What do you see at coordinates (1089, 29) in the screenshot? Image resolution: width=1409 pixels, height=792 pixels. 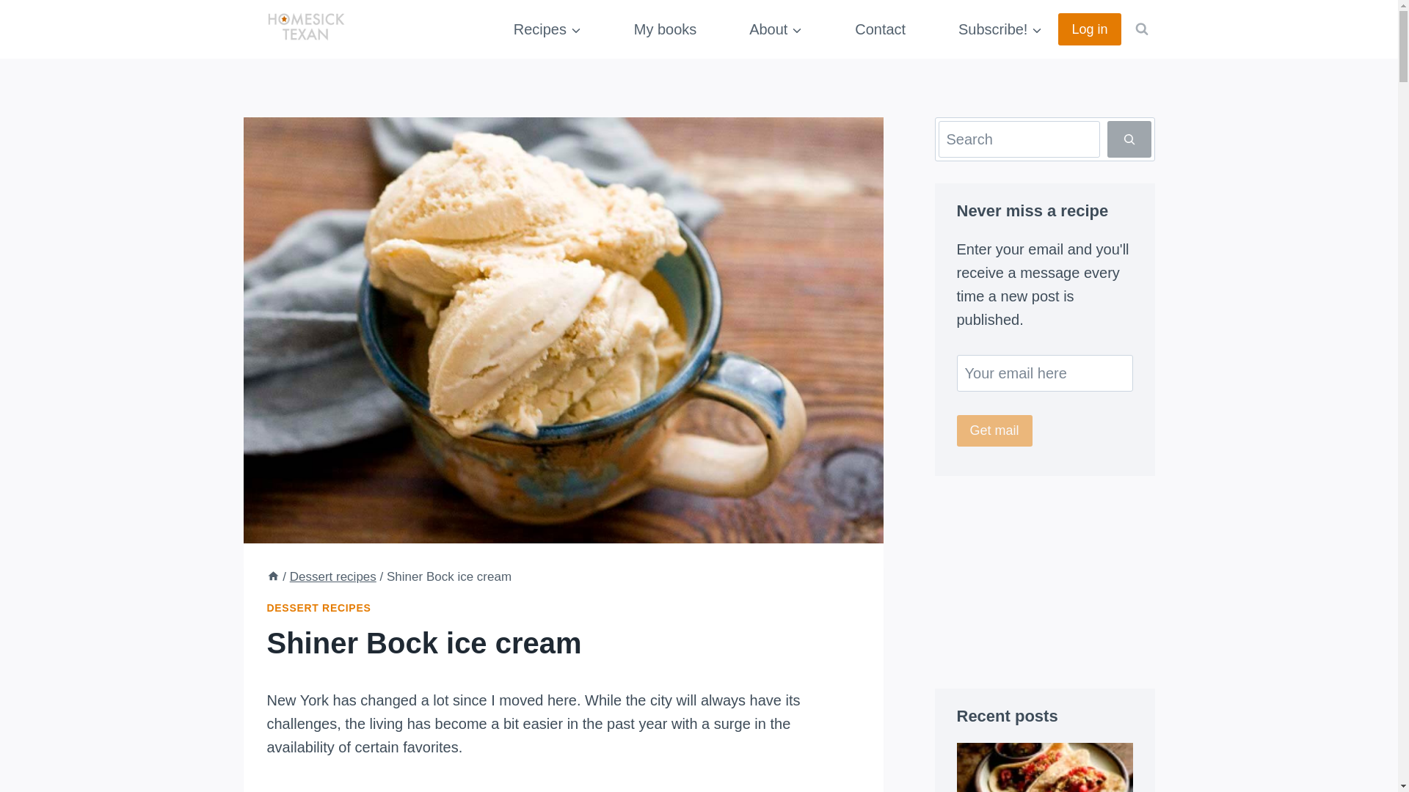 I see `Log in` at bounding box center [1089, 29].